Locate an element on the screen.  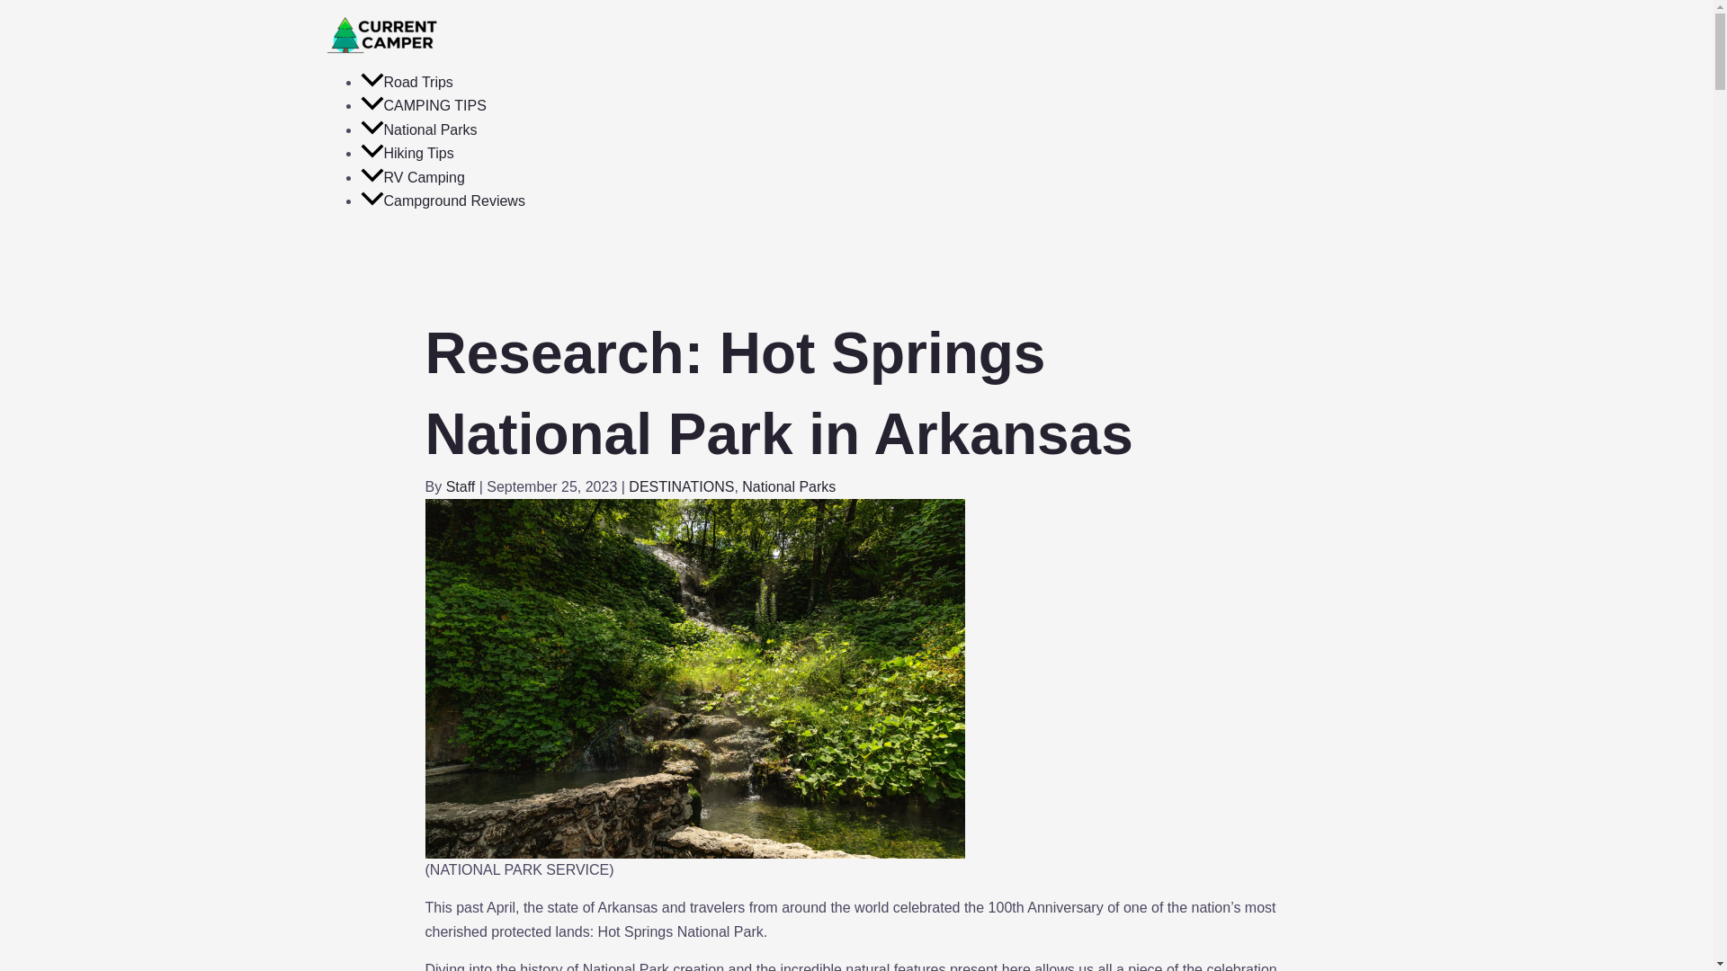
Staff is located at coordinates (462, 486).